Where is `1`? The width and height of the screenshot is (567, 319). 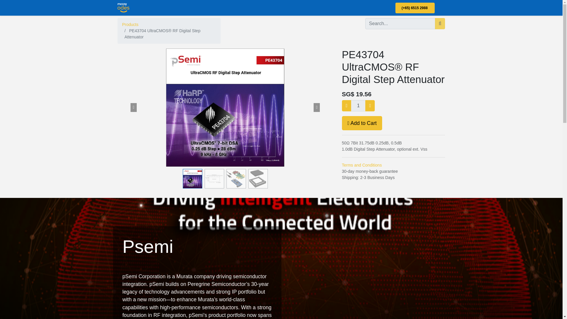
1 is located at coordinates (358, 106).